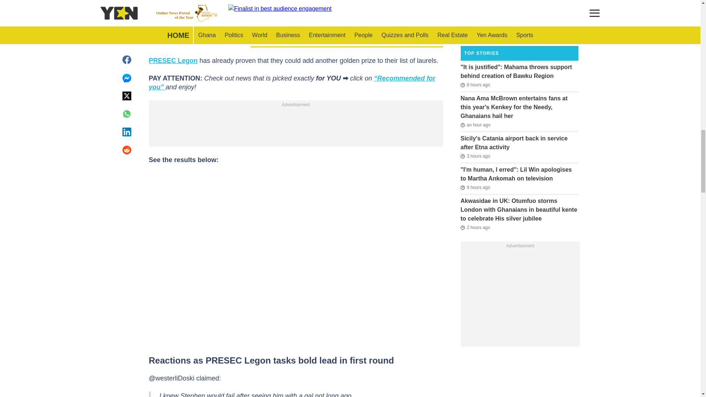  What do you see at coordinates (475, 85) in the screenshot?
I see `2024-08-04T12:28:14Z` at bounding box center [475, 85].